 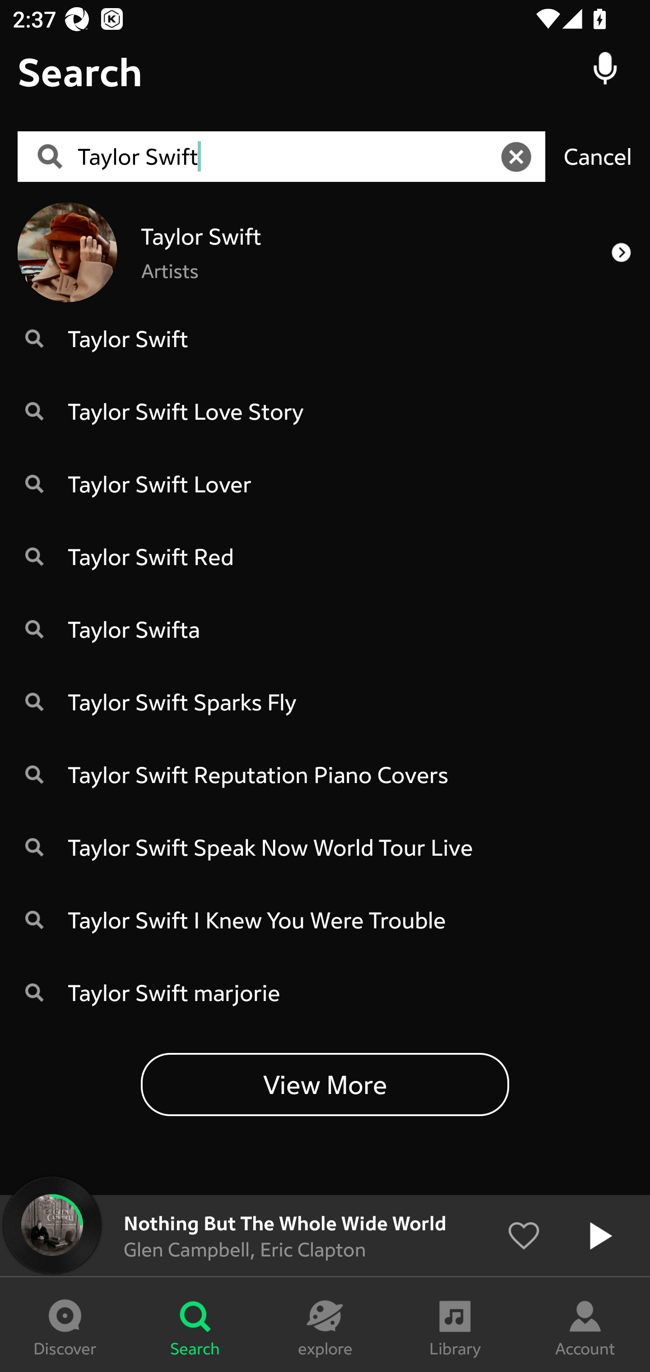 What do you see at coordinates (325, 629) in the screenshot?
I see `Taylor Swifta` at bounding box center [325, 629].